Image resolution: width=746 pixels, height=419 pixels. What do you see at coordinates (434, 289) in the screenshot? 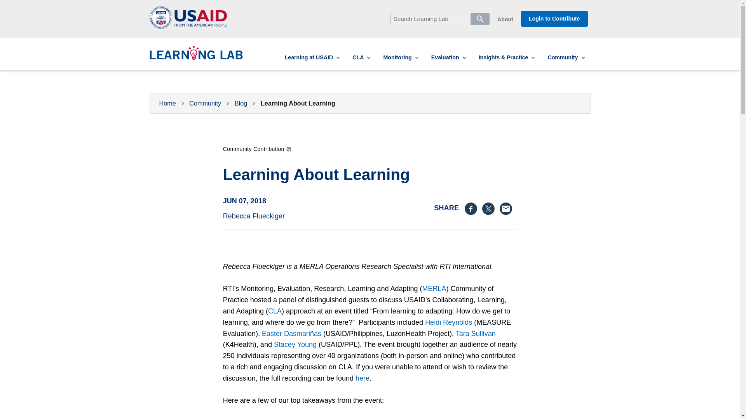
I see `MERLA` at bounding box center [434, 289].